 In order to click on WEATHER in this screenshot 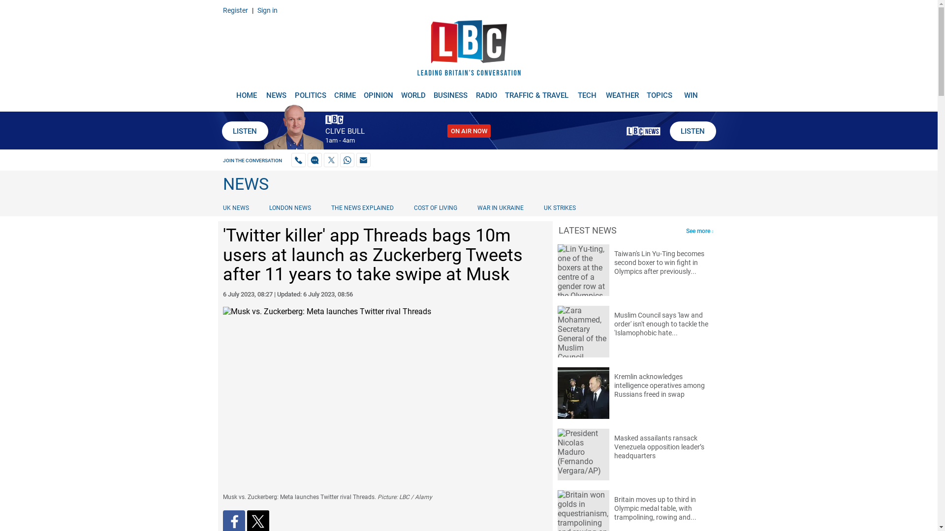, I will do `click(622, 91)`.